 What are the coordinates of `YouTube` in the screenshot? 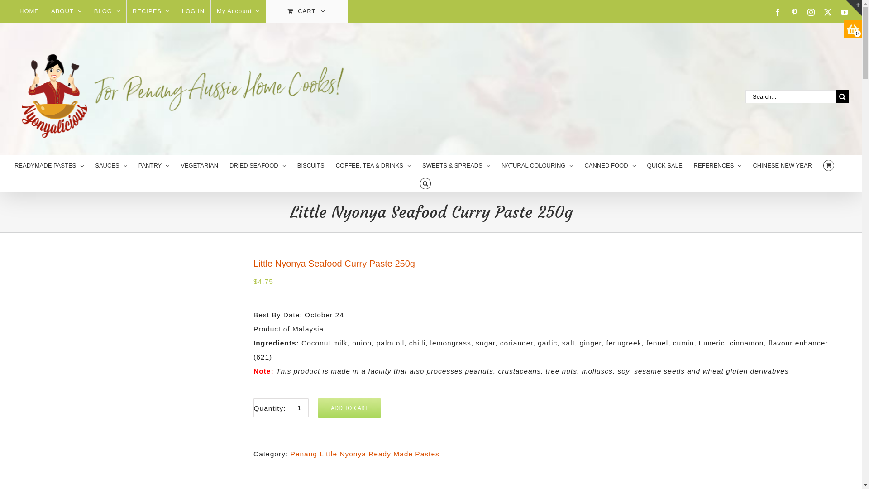 It's located at (845, 12).